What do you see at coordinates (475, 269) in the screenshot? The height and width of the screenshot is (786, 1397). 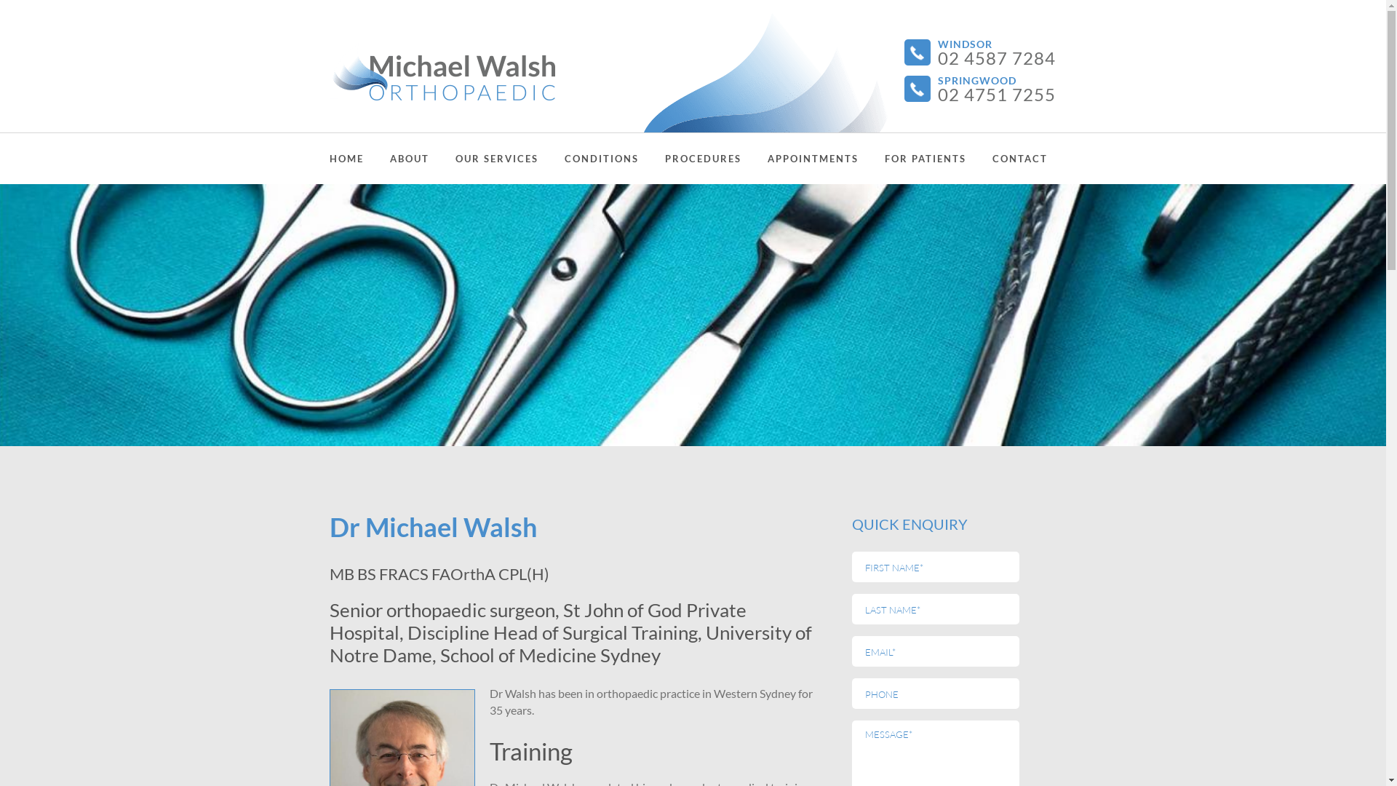 I see `WINDSOR` at bounding box center [475, 269].